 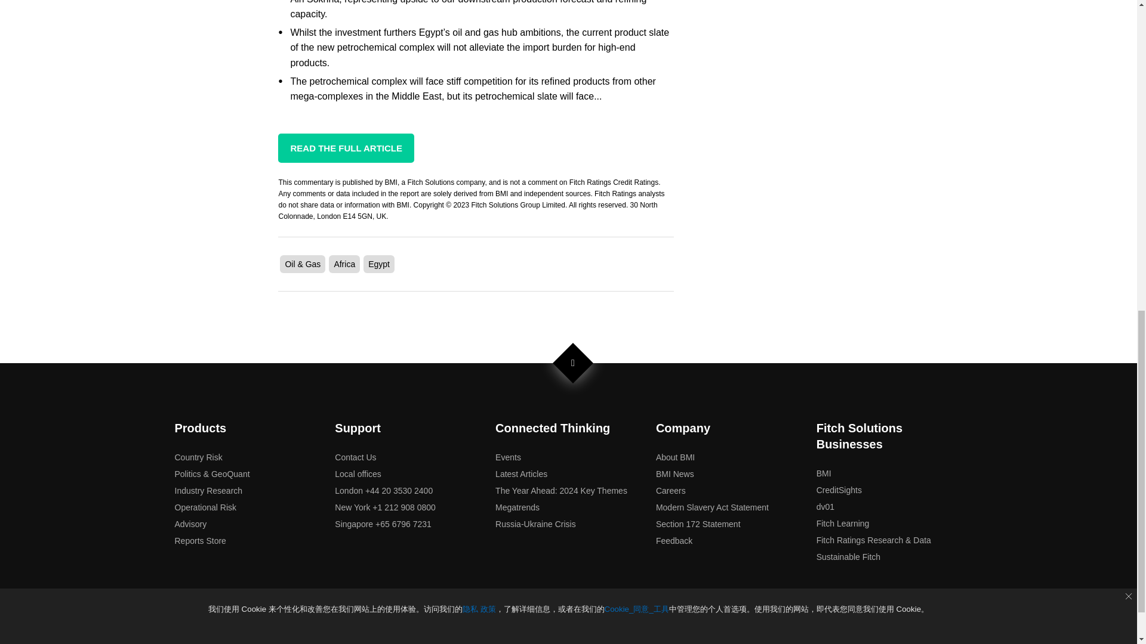 What do you see at coordinates (205, 507) in the screenshot?
I see `Operational Risk` at bounding box center [205, 507].